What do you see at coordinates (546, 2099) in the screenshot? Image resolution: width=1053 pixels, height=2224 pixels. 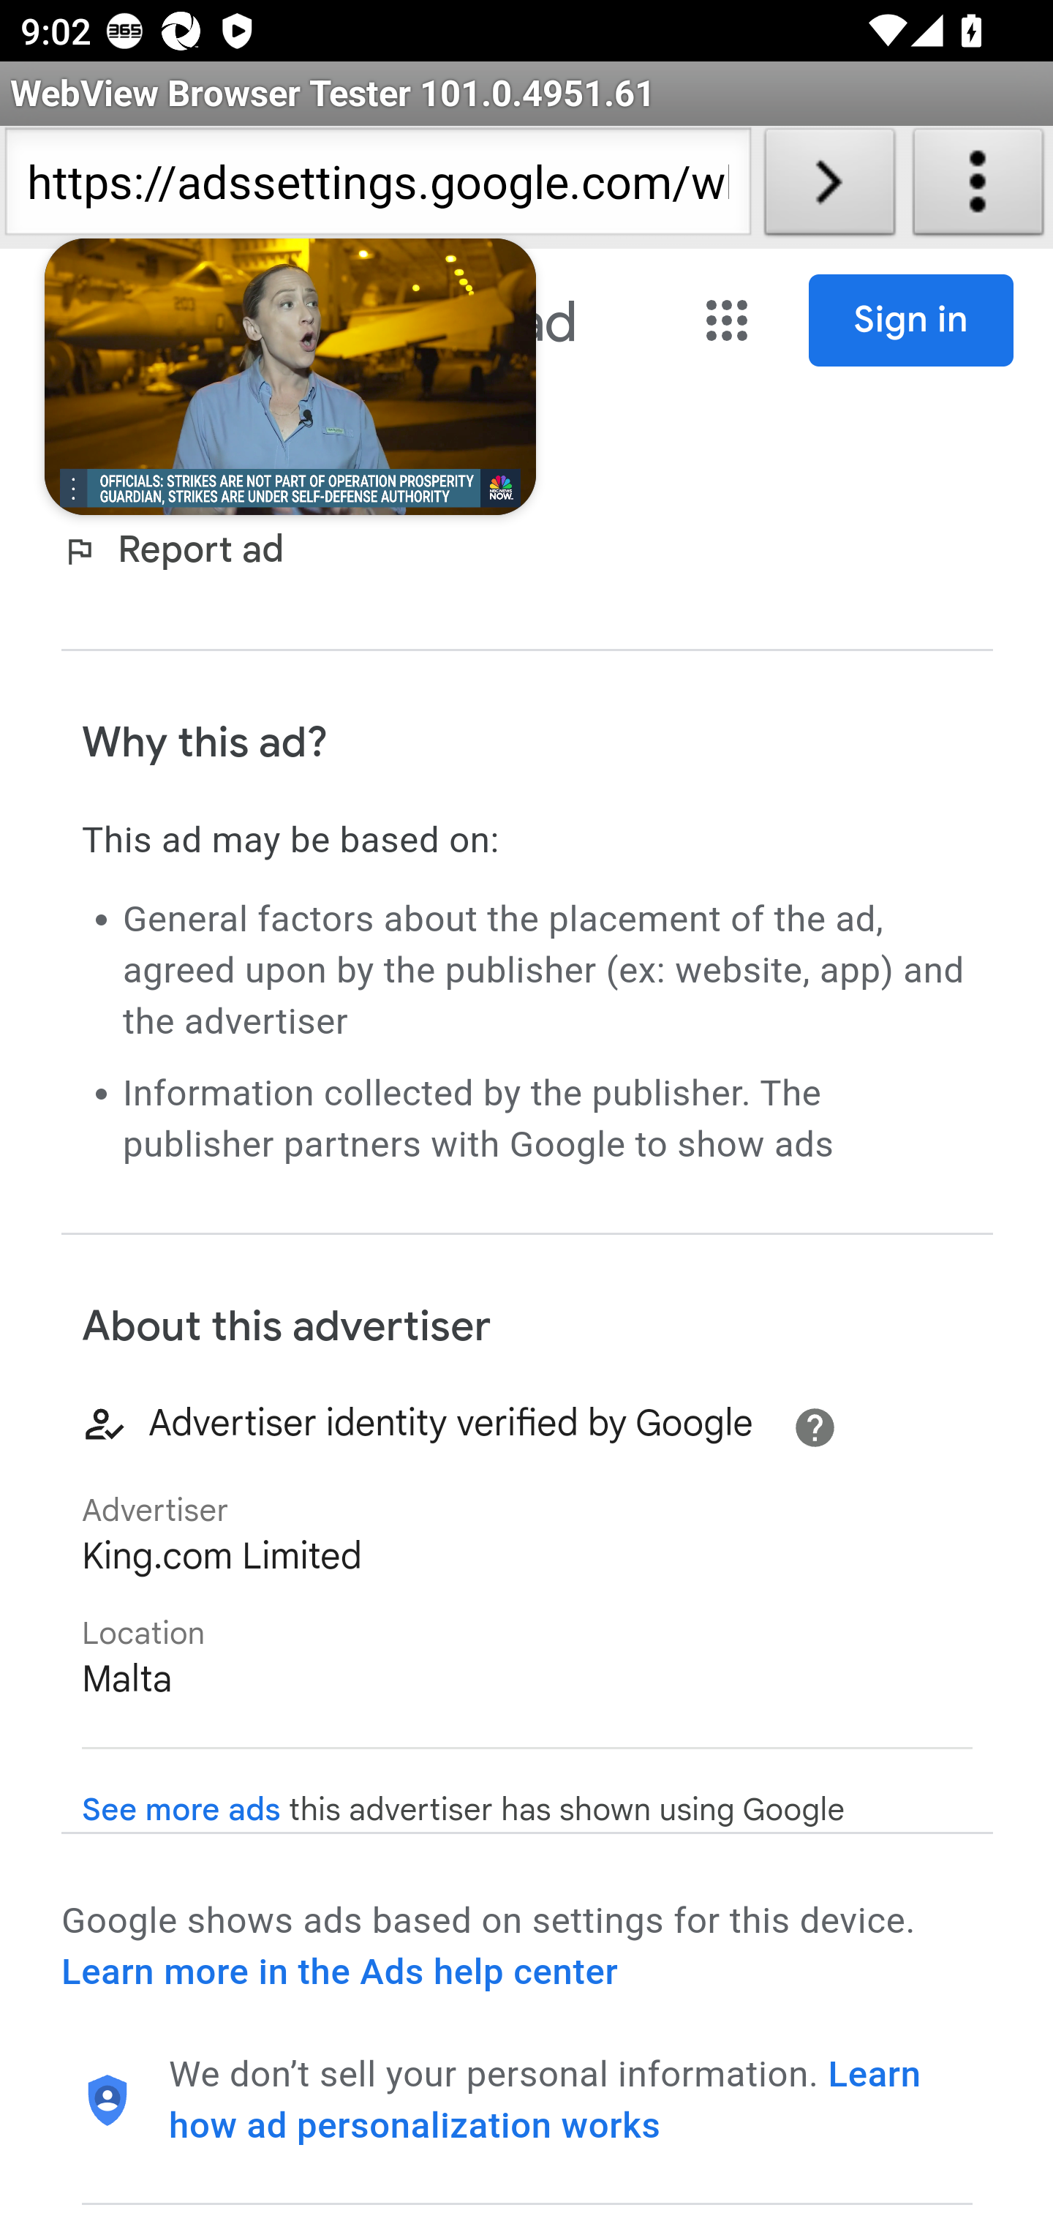 I see `Learn how ad personalization works` at bounding box center [546, 2099].